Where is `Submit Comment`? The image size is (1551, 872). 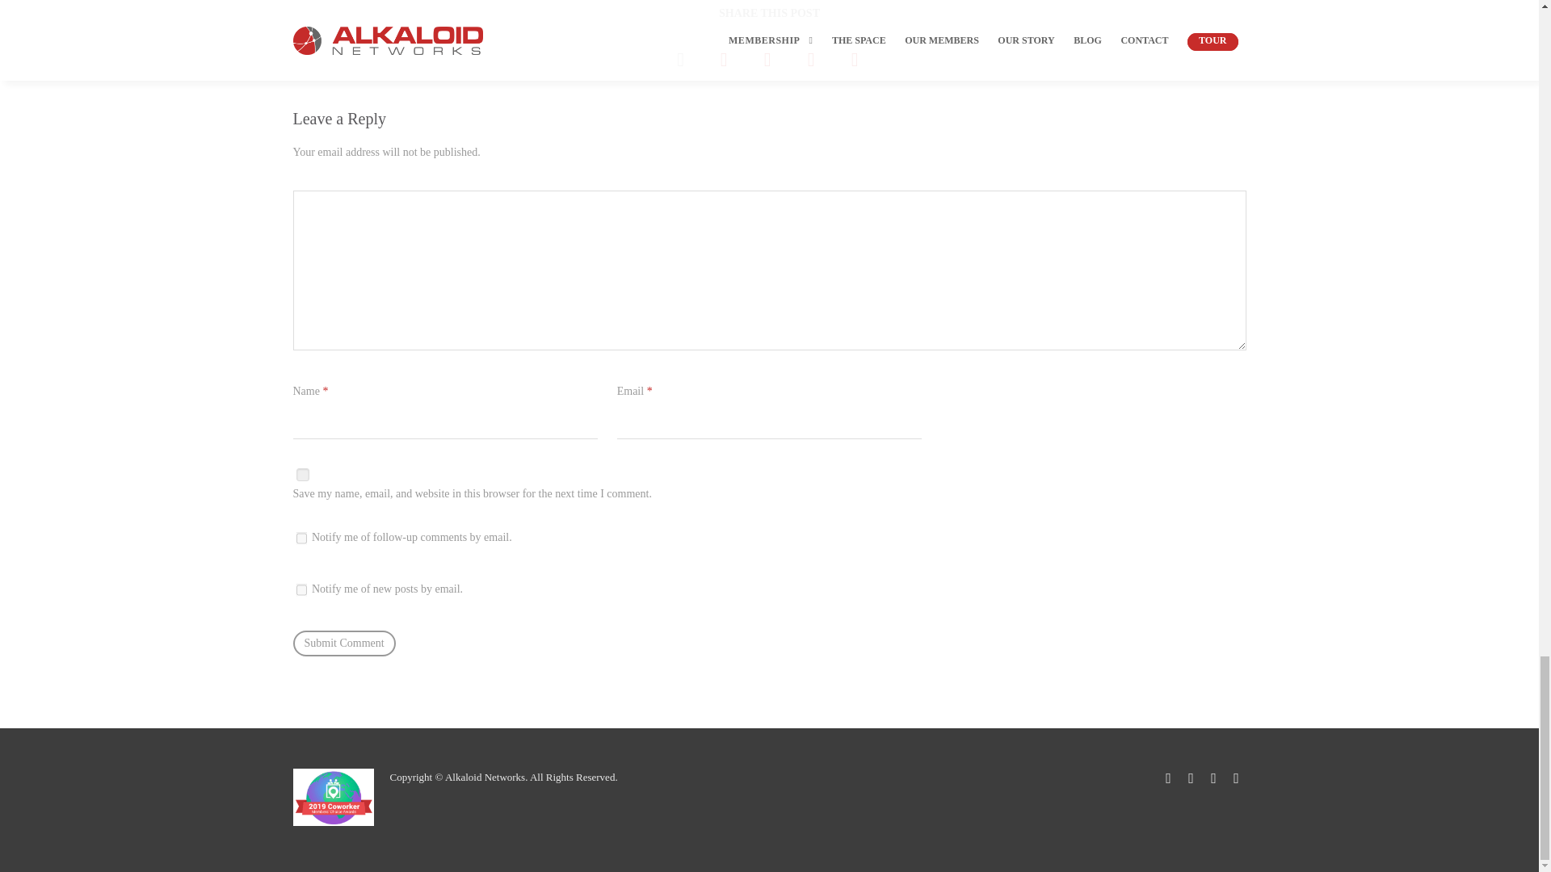
Submit Comment is located at coordinates (344, 643).